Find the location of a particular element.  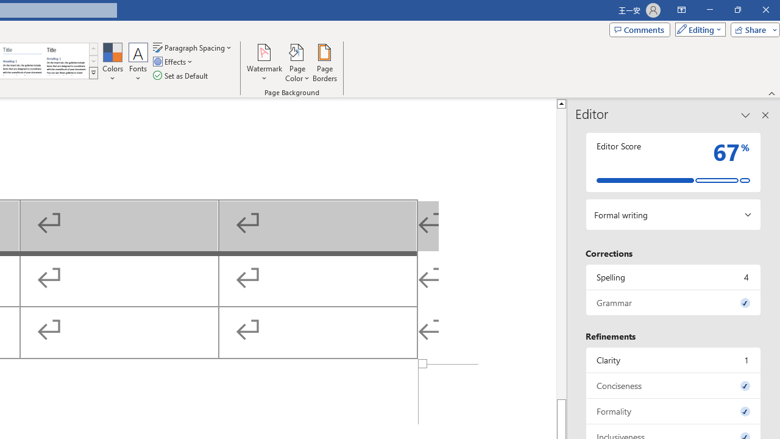

Conciseness, 0 issues. Press space or enter to review items. is located at coordinates (673, 385).